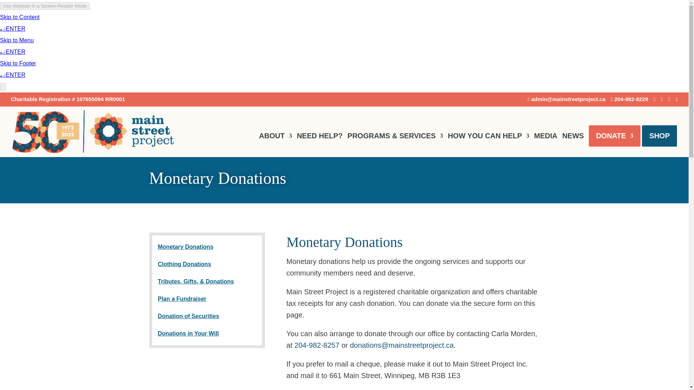  Describe the element at coordinates (614, 145) in the screenshot. I see `DONATE` at that location.